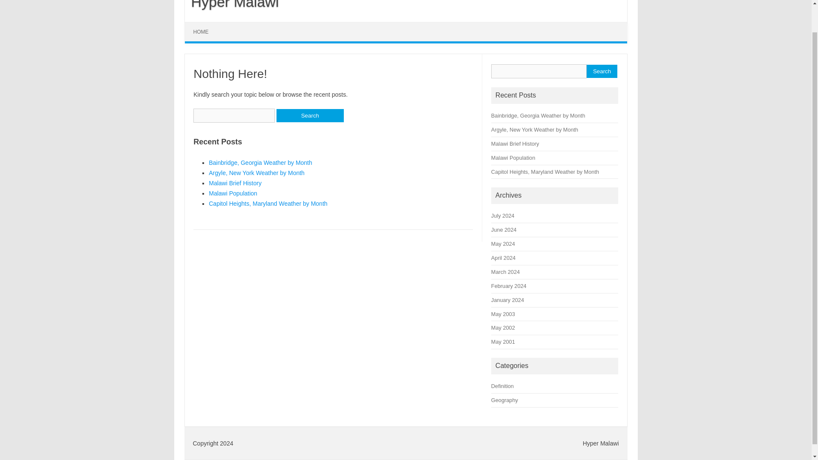  What do you see at coordinates (503, 314) in the screenshot?
I see `May 2003` at bounding box center [503, 314].